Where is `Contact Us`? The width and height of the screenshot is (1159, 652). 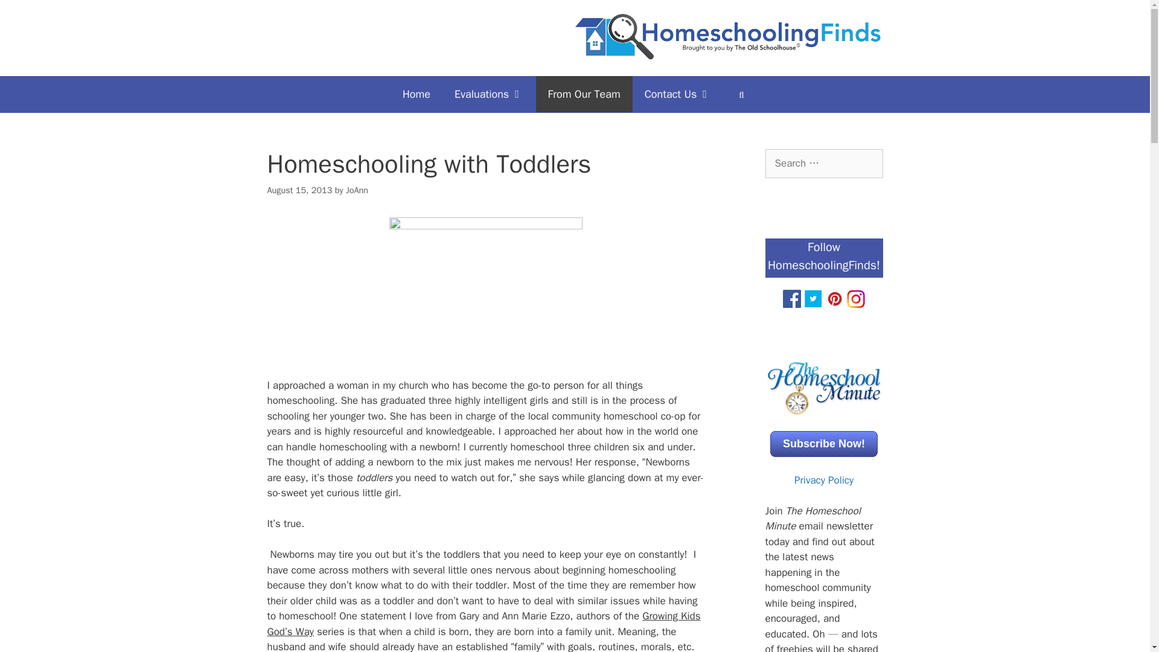 Contact Us is located at coordinates (678, 94).